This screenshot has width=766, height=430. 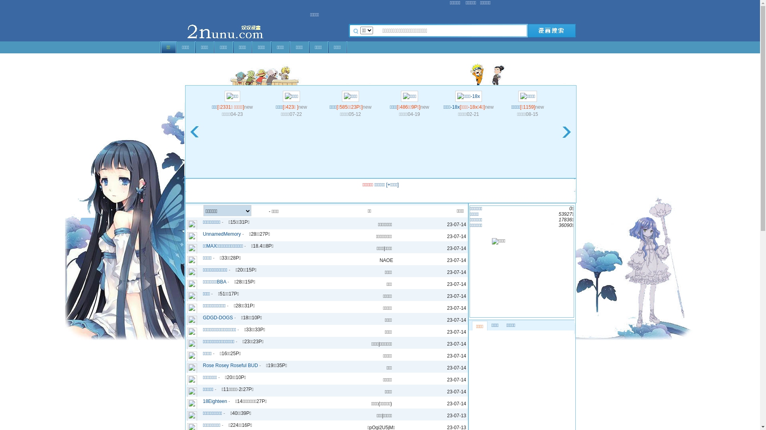 What do you see at coordinates (215, 401) in the screenshot?
I see `18Eighteen` at bounding box center [215, 401].